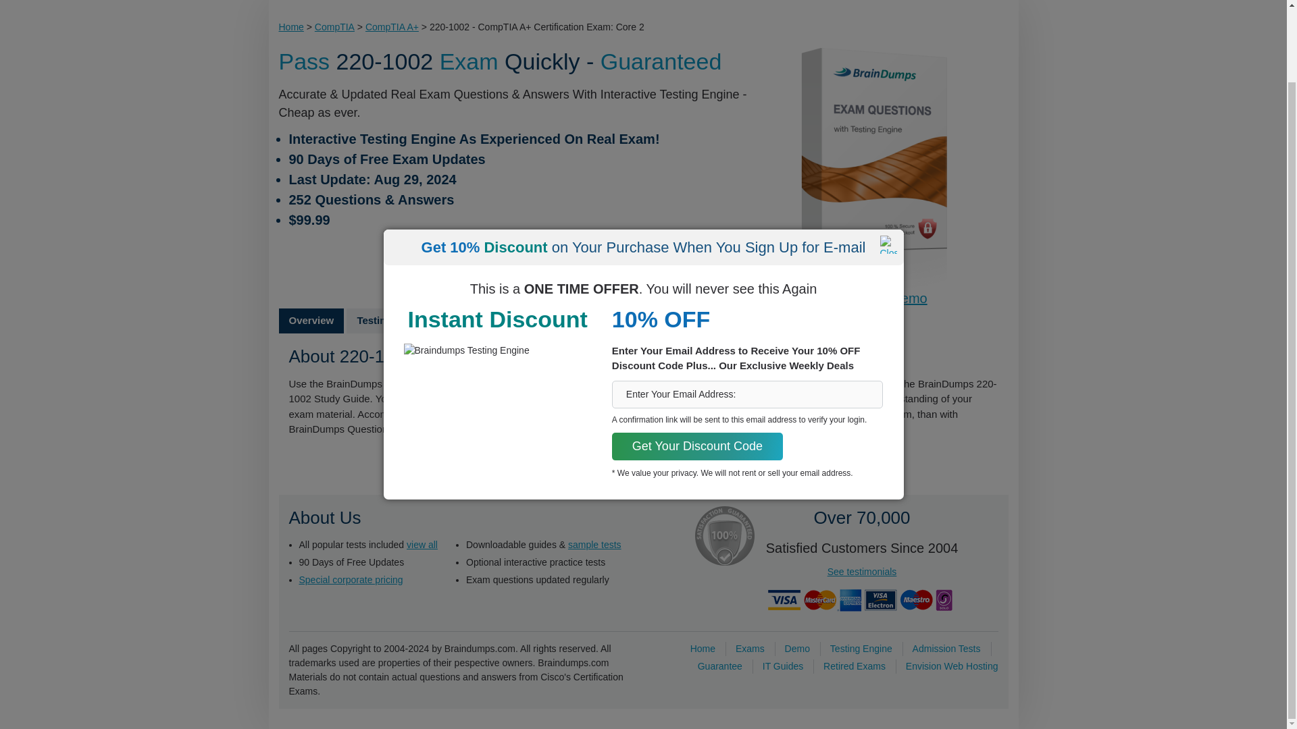 The image size is (1297, 729). I want to click on Close, so click(888, 162).